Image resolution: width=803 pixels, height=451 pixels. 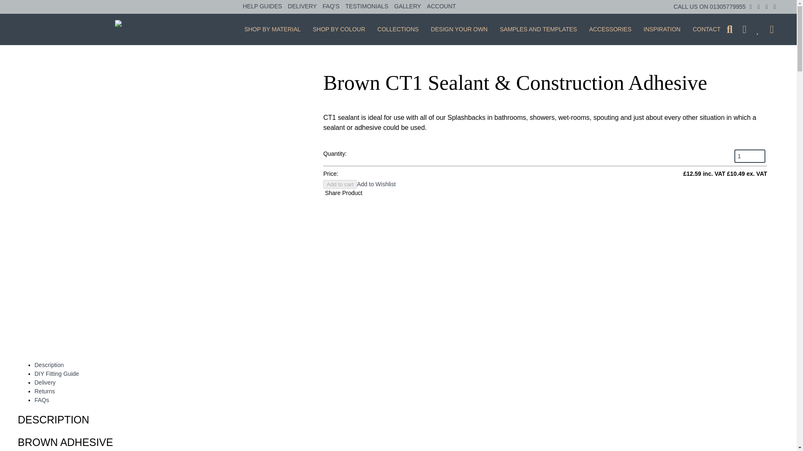 I want to click on HELP GUIDES, so click(x=262, y=7).